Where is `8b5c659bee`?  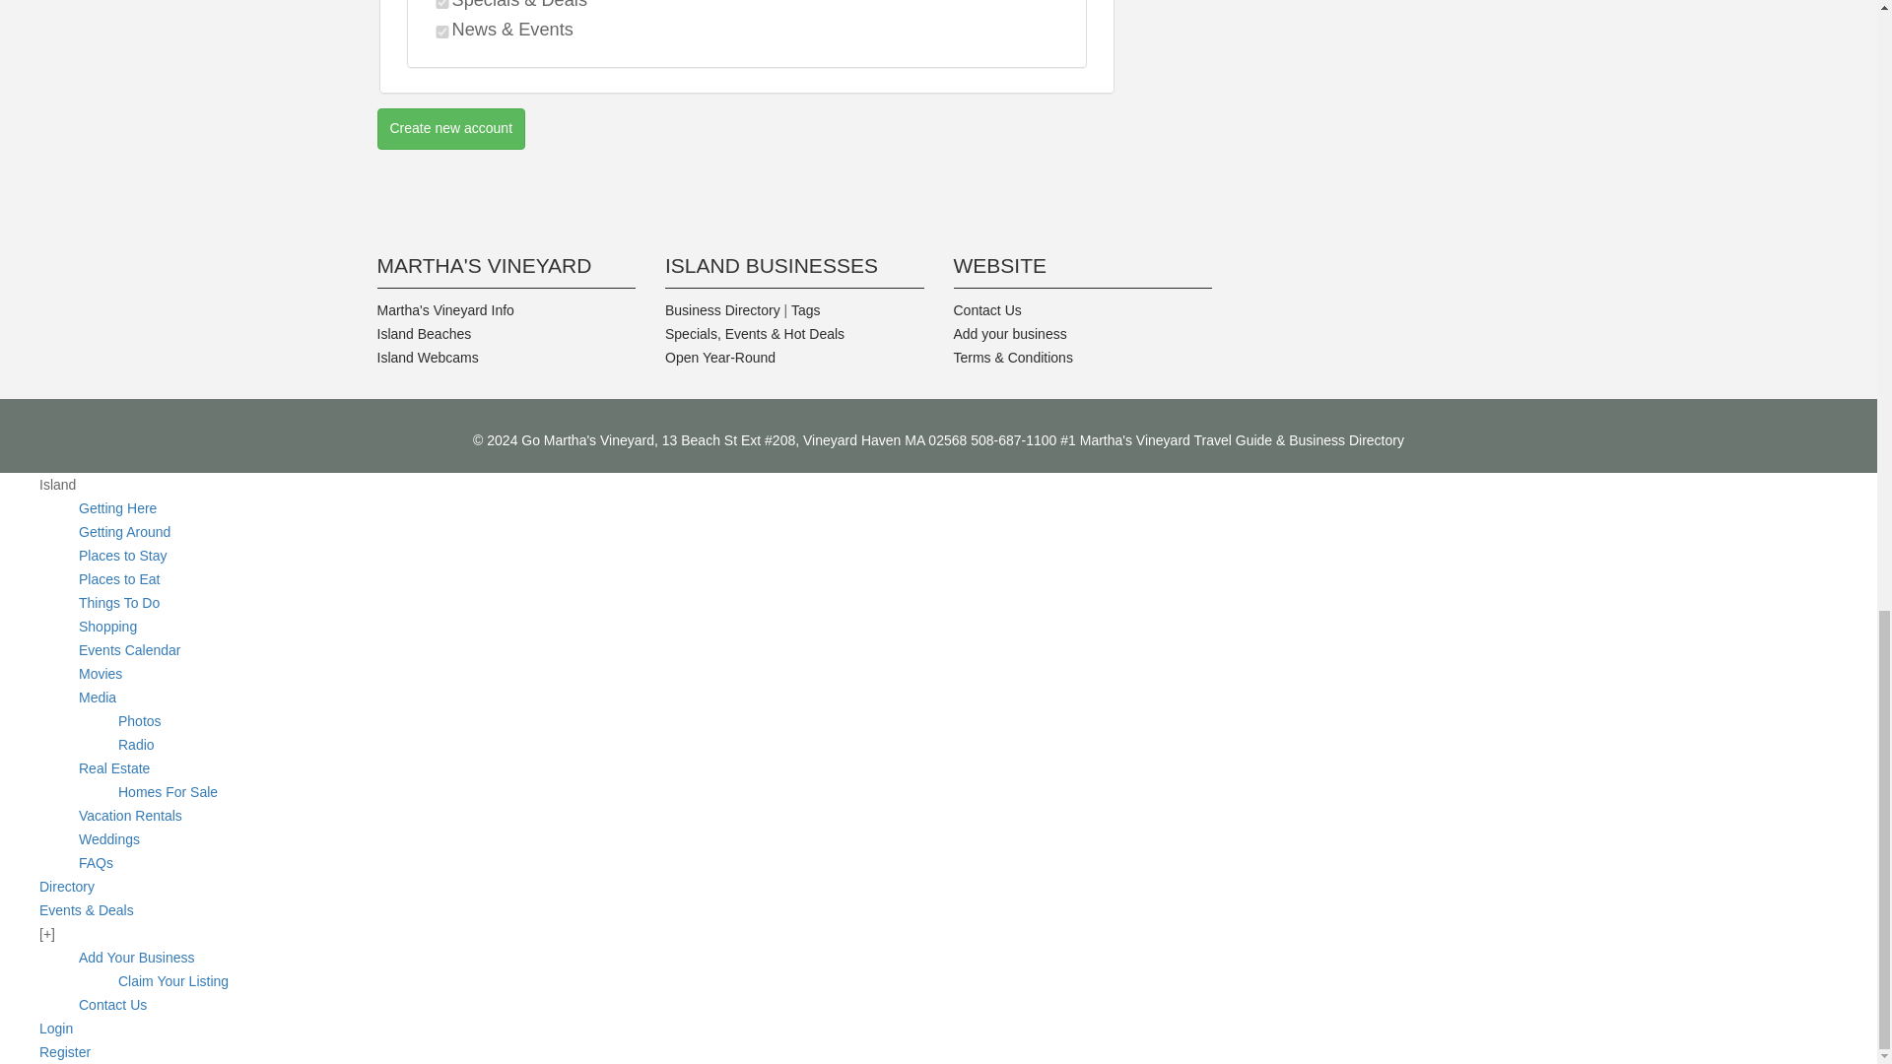 8b5c659bee is located at coordinates (441, 32).